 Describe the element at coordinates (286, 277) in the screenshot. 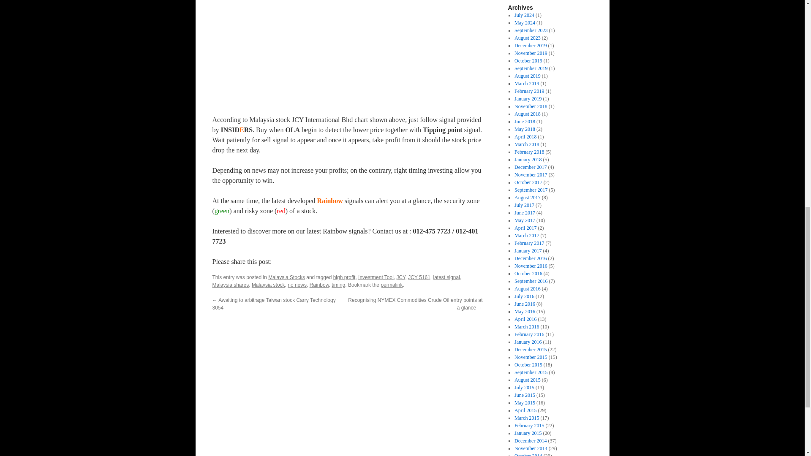

I see `Malaysia Stocks` at that location.